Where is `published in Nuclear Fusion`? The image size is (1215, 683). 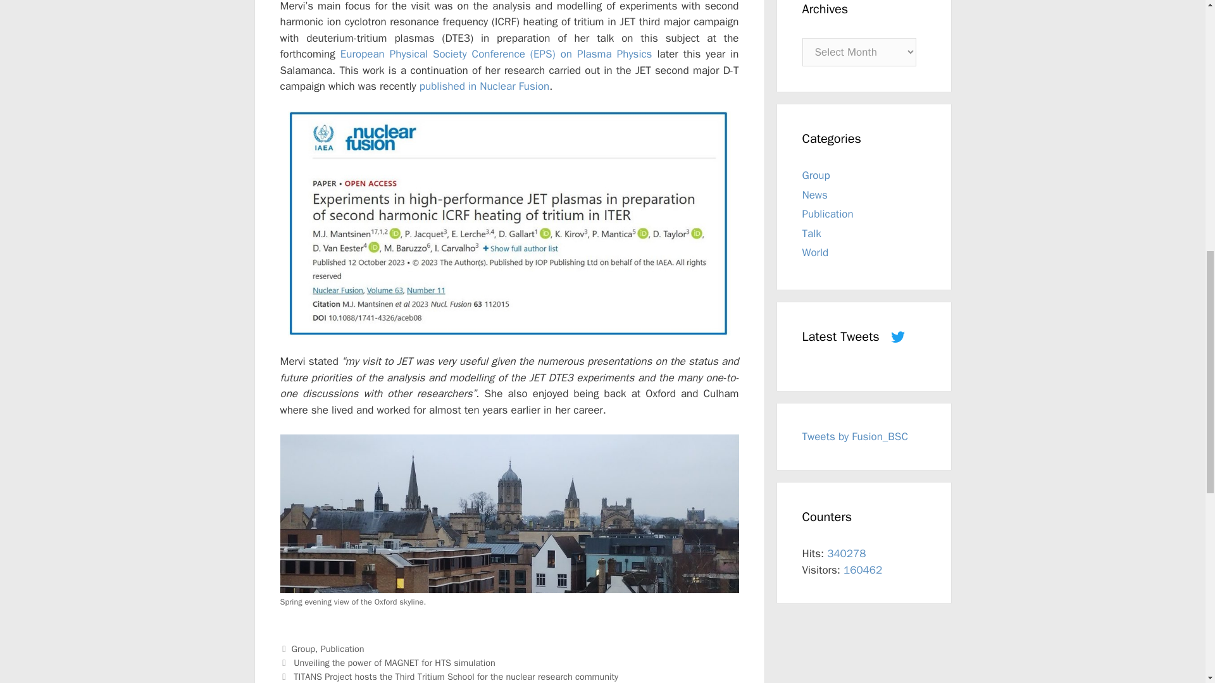 published in Nuclear Fusion is located at coordinates (483, 86).